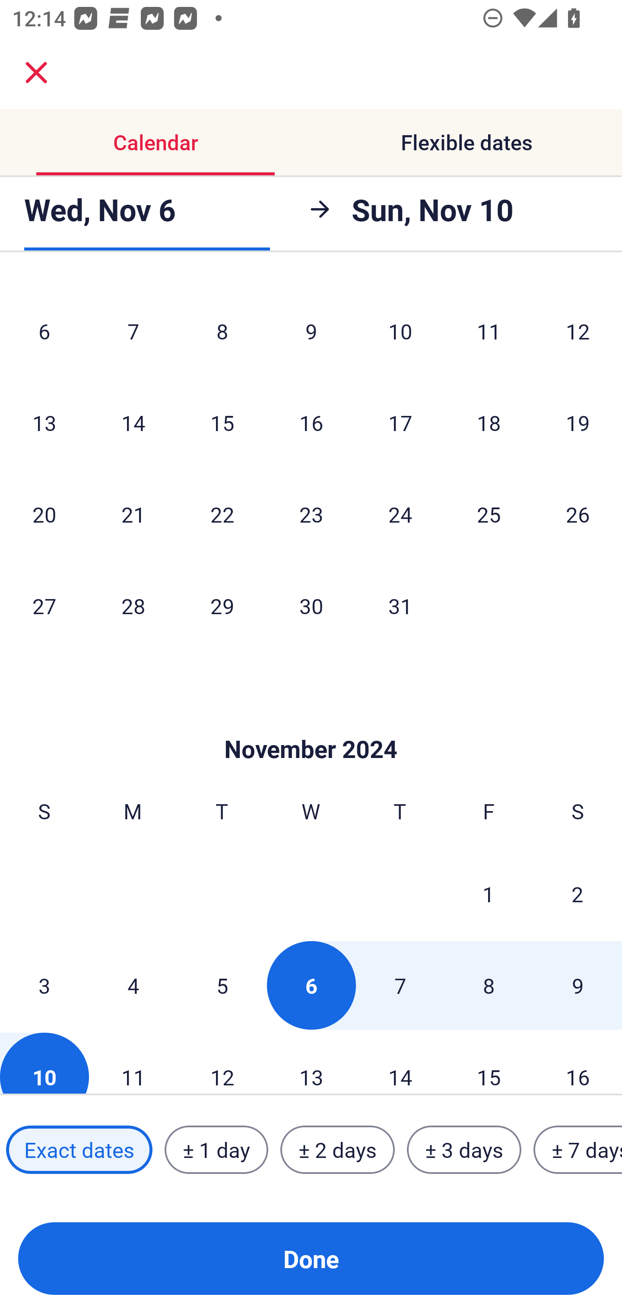 The image size is (622, 1313). What do you see at coordinates (400, 422) in the screenshot?
I see `17 Thursday, October 17, 2024` at bounding box center [400, 422].